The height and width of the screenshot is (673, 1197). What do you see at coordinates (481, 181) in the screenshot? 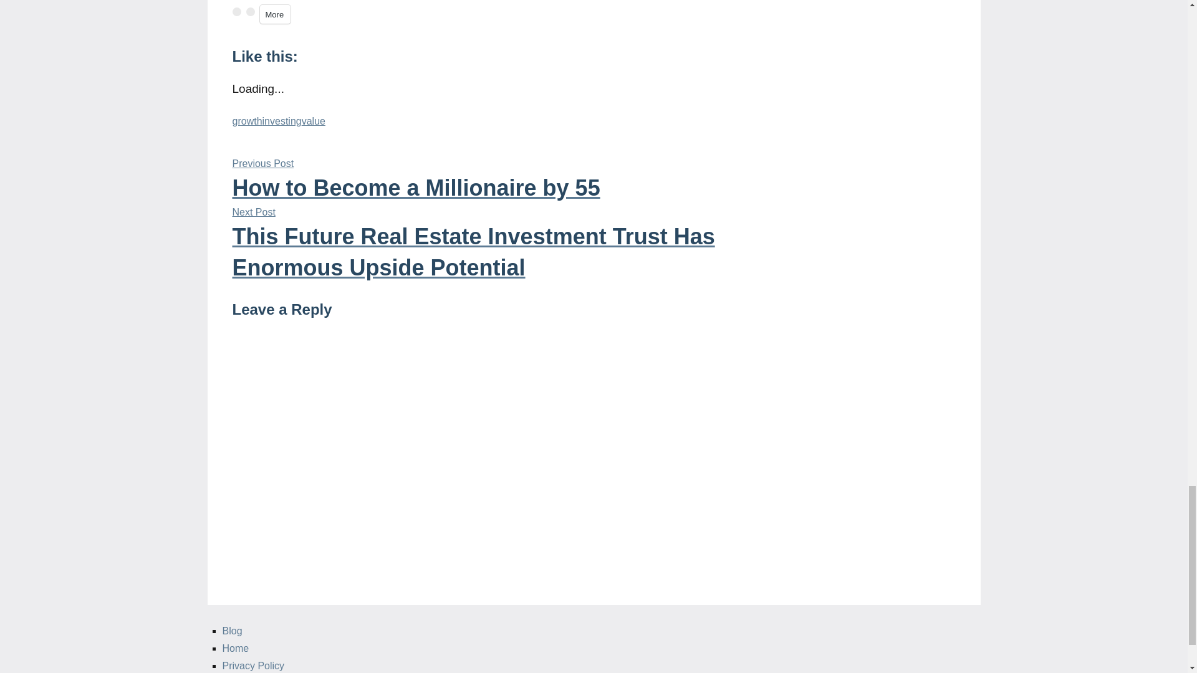
I see `More` at bounding box center [481, 181].